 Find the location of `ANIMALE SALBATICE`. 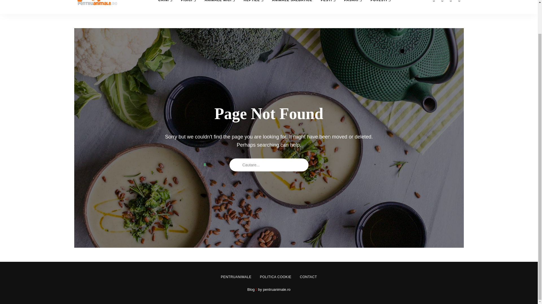

ANIMALE SALBATICE is located at coordinates (292, 7).